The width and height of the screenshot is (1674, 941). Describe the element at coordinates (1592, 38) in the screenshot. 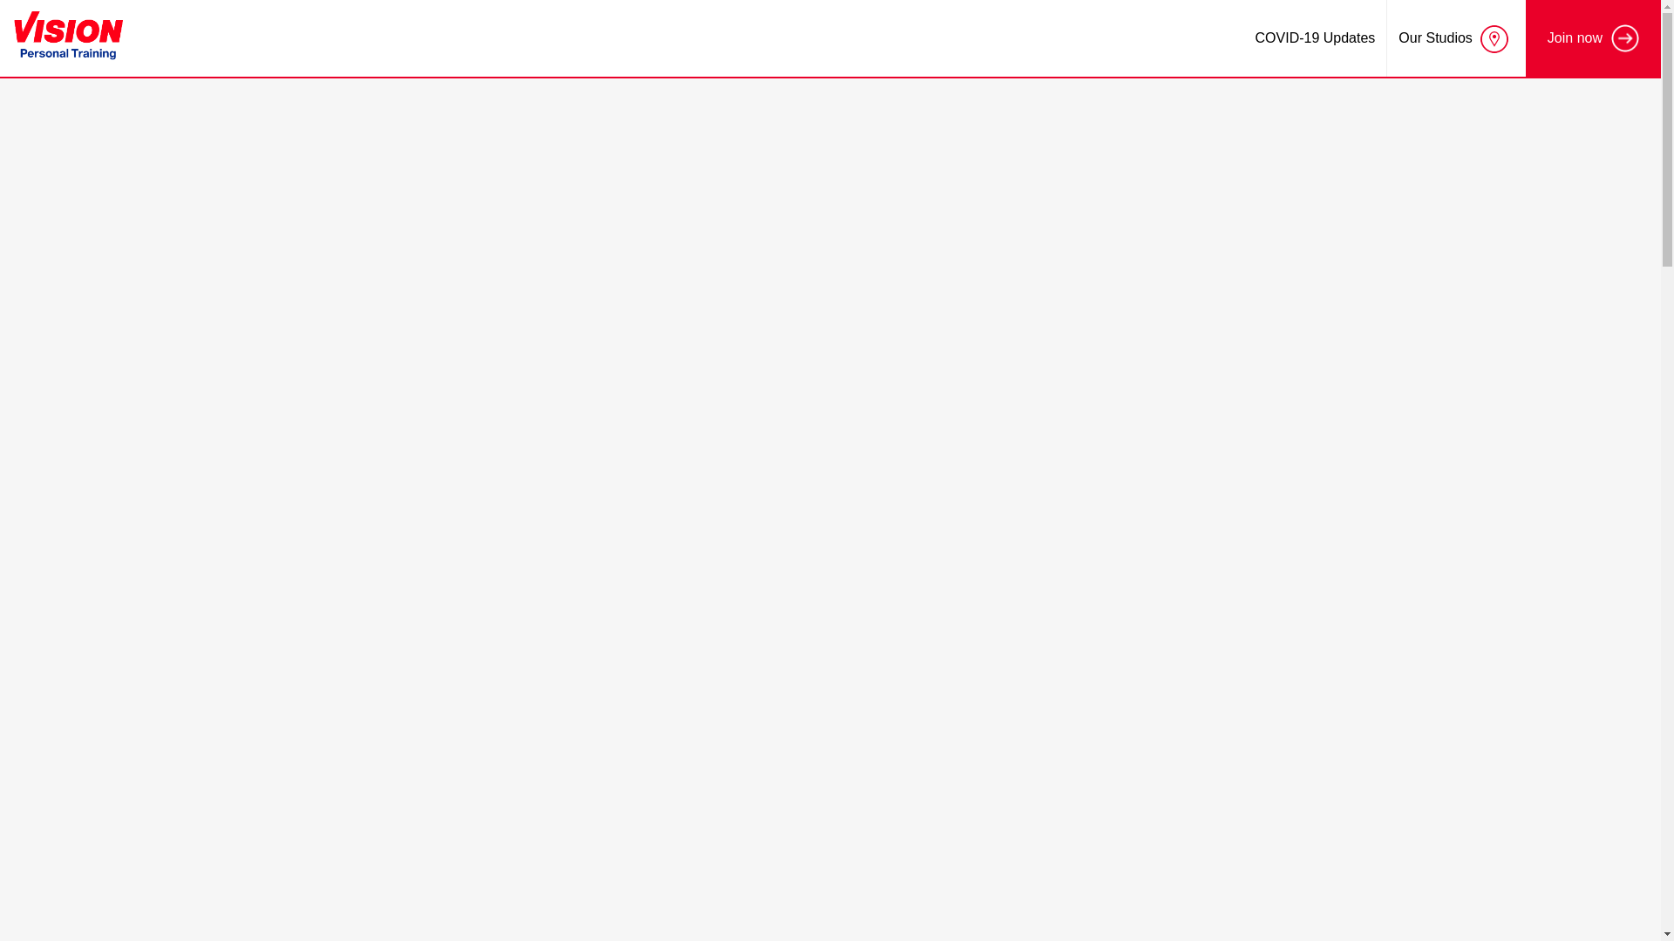

I see `Join now` at that location.